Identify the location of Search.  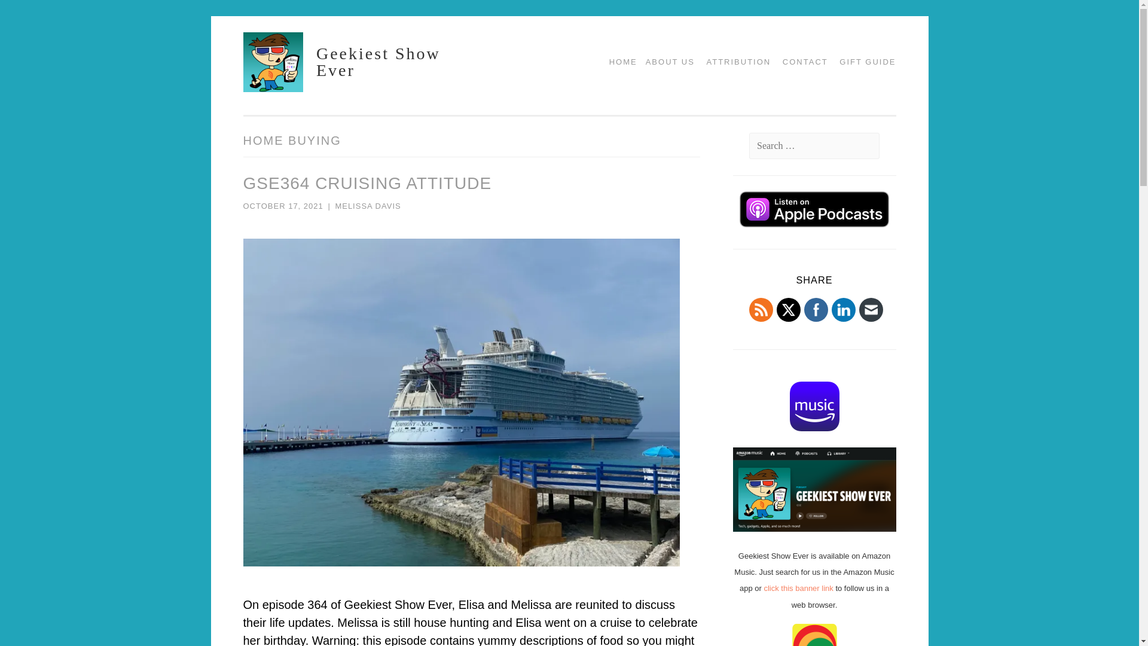
(33, 13).